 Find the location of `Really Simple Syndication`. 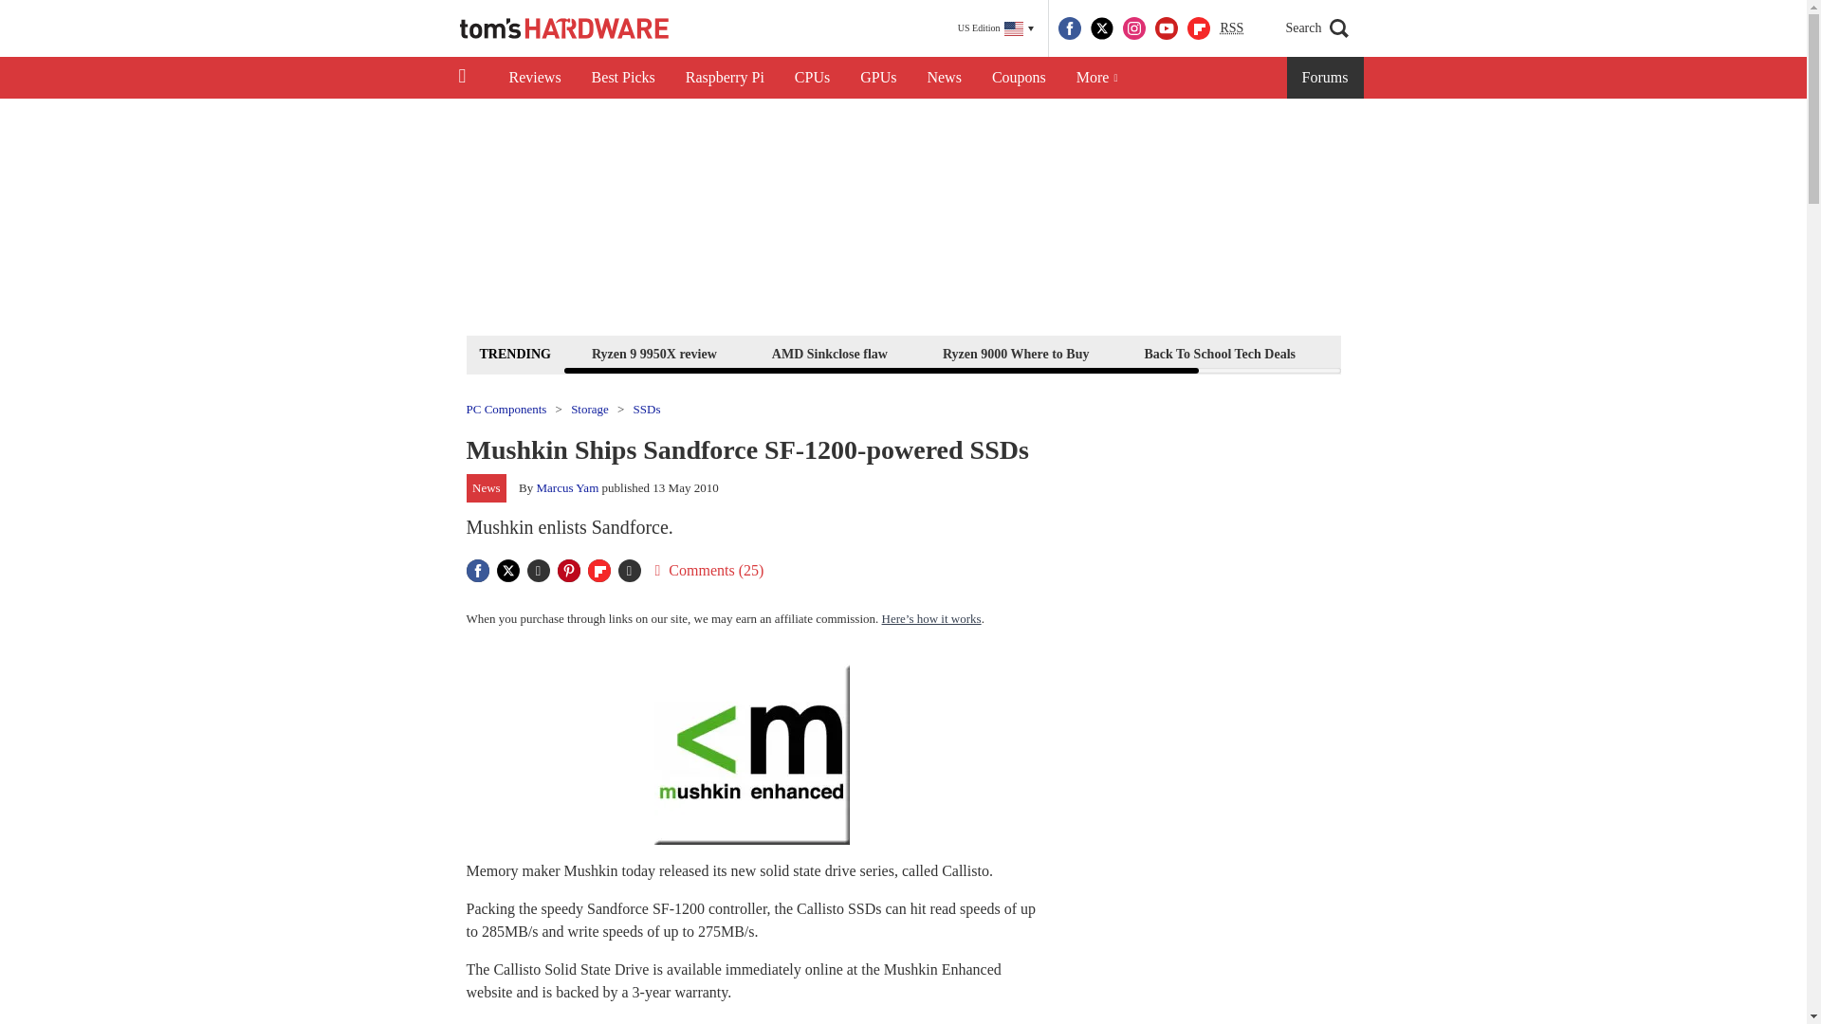

Really Simple Syndication is located at coordinates (1231, 27).